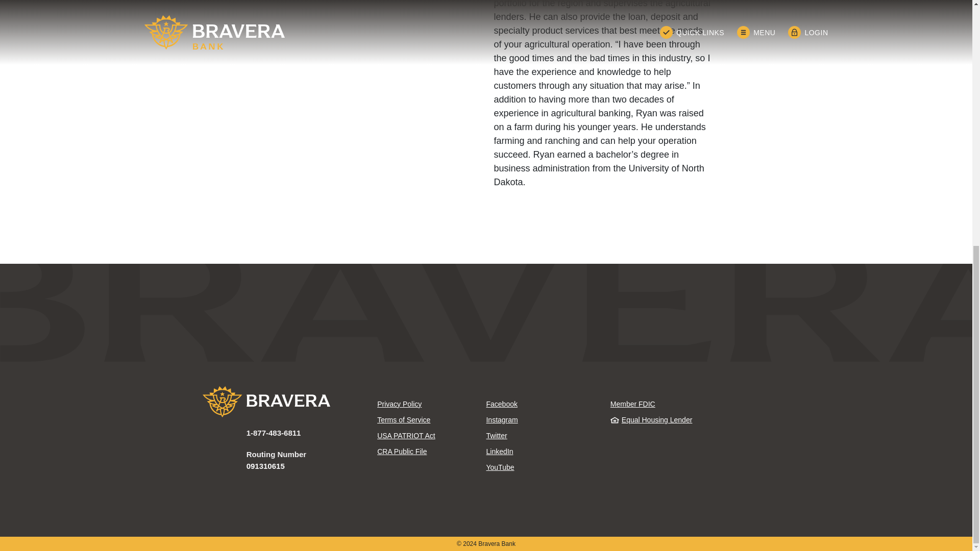 The height and width of the screenshot is (551, 980). I want to click on LinkedIn, so click(540, 452).